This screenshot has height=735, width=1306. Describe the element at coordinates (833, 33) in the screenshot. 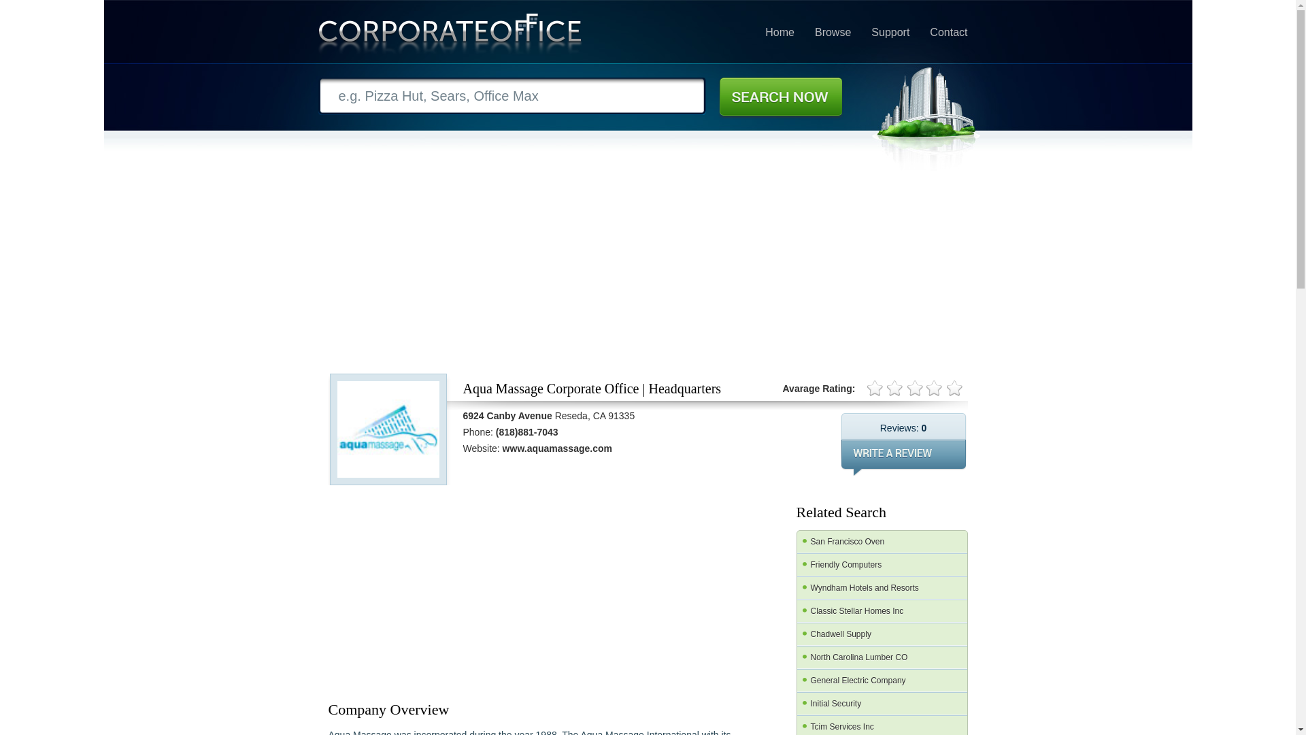

I see `Browse` at that location.